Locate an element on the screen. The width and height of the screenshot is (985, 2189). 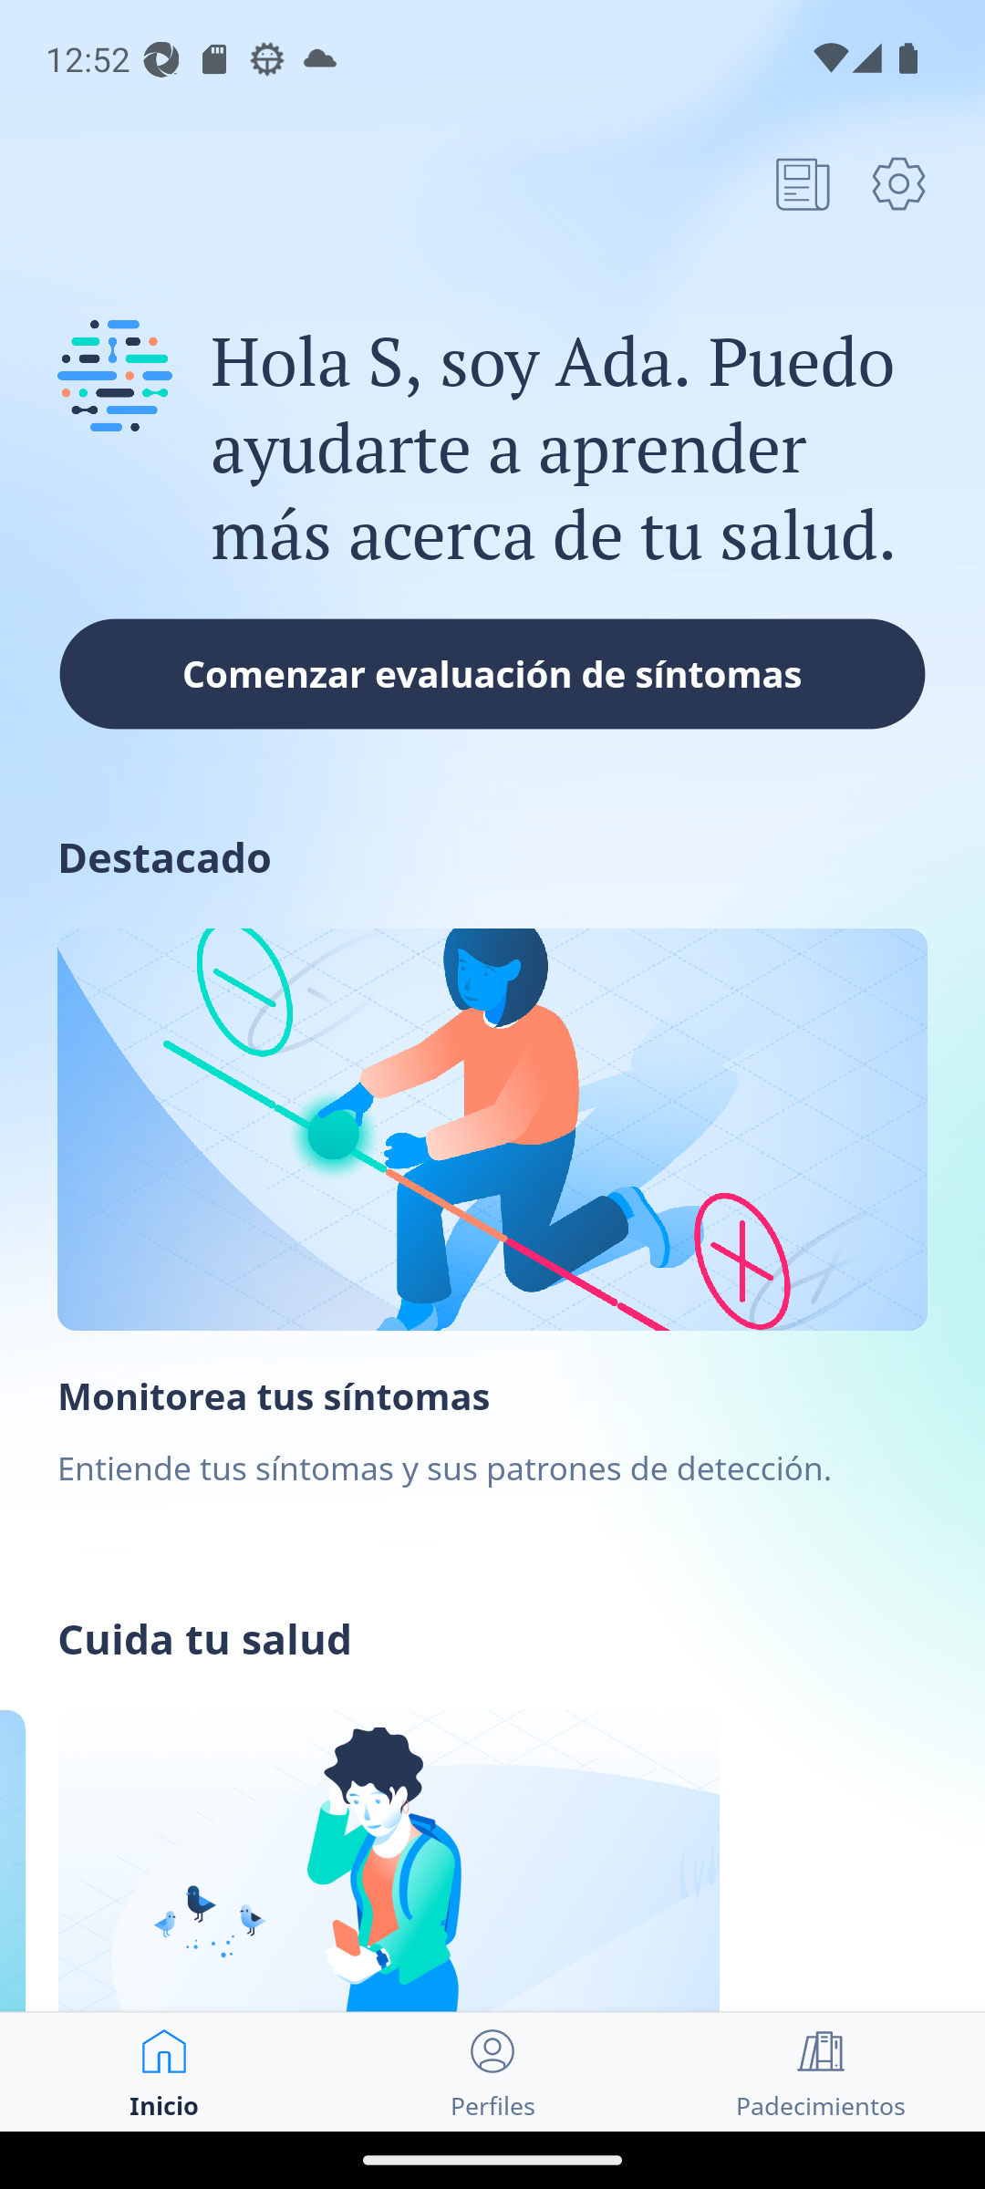
settings icon, open settings is located at coordinates (898, 183).